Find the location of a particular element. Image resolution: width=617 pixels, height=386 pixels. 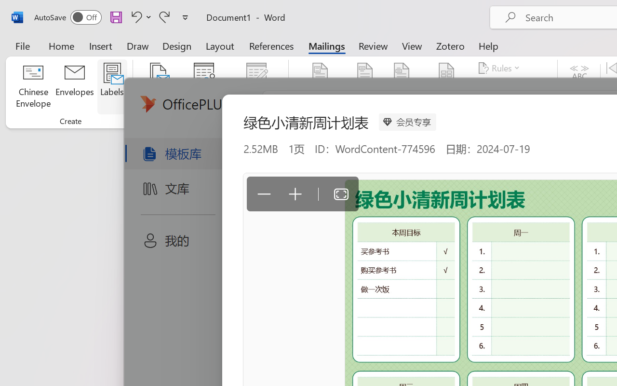

Greeting Line... is located at coordinates (402, 87).